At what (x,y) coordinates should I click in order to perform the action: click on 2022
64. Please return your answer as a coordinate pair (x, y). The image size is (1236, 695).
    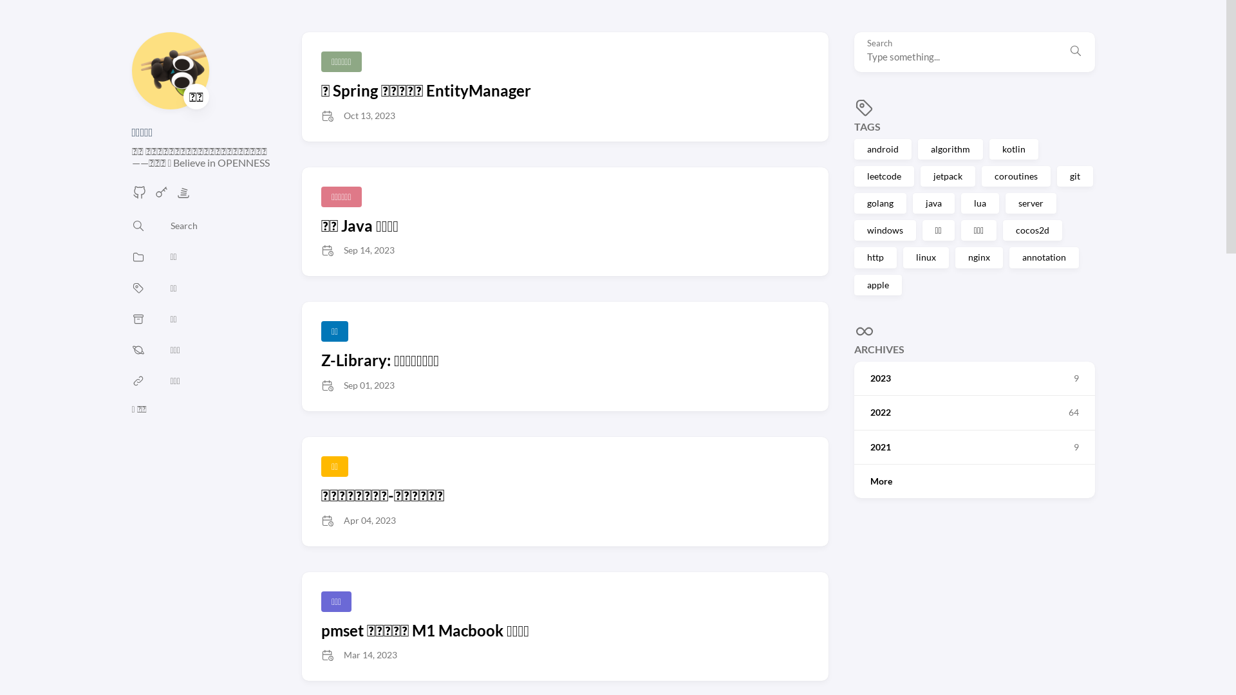
    Looking at the image, I should click on (974, 412).